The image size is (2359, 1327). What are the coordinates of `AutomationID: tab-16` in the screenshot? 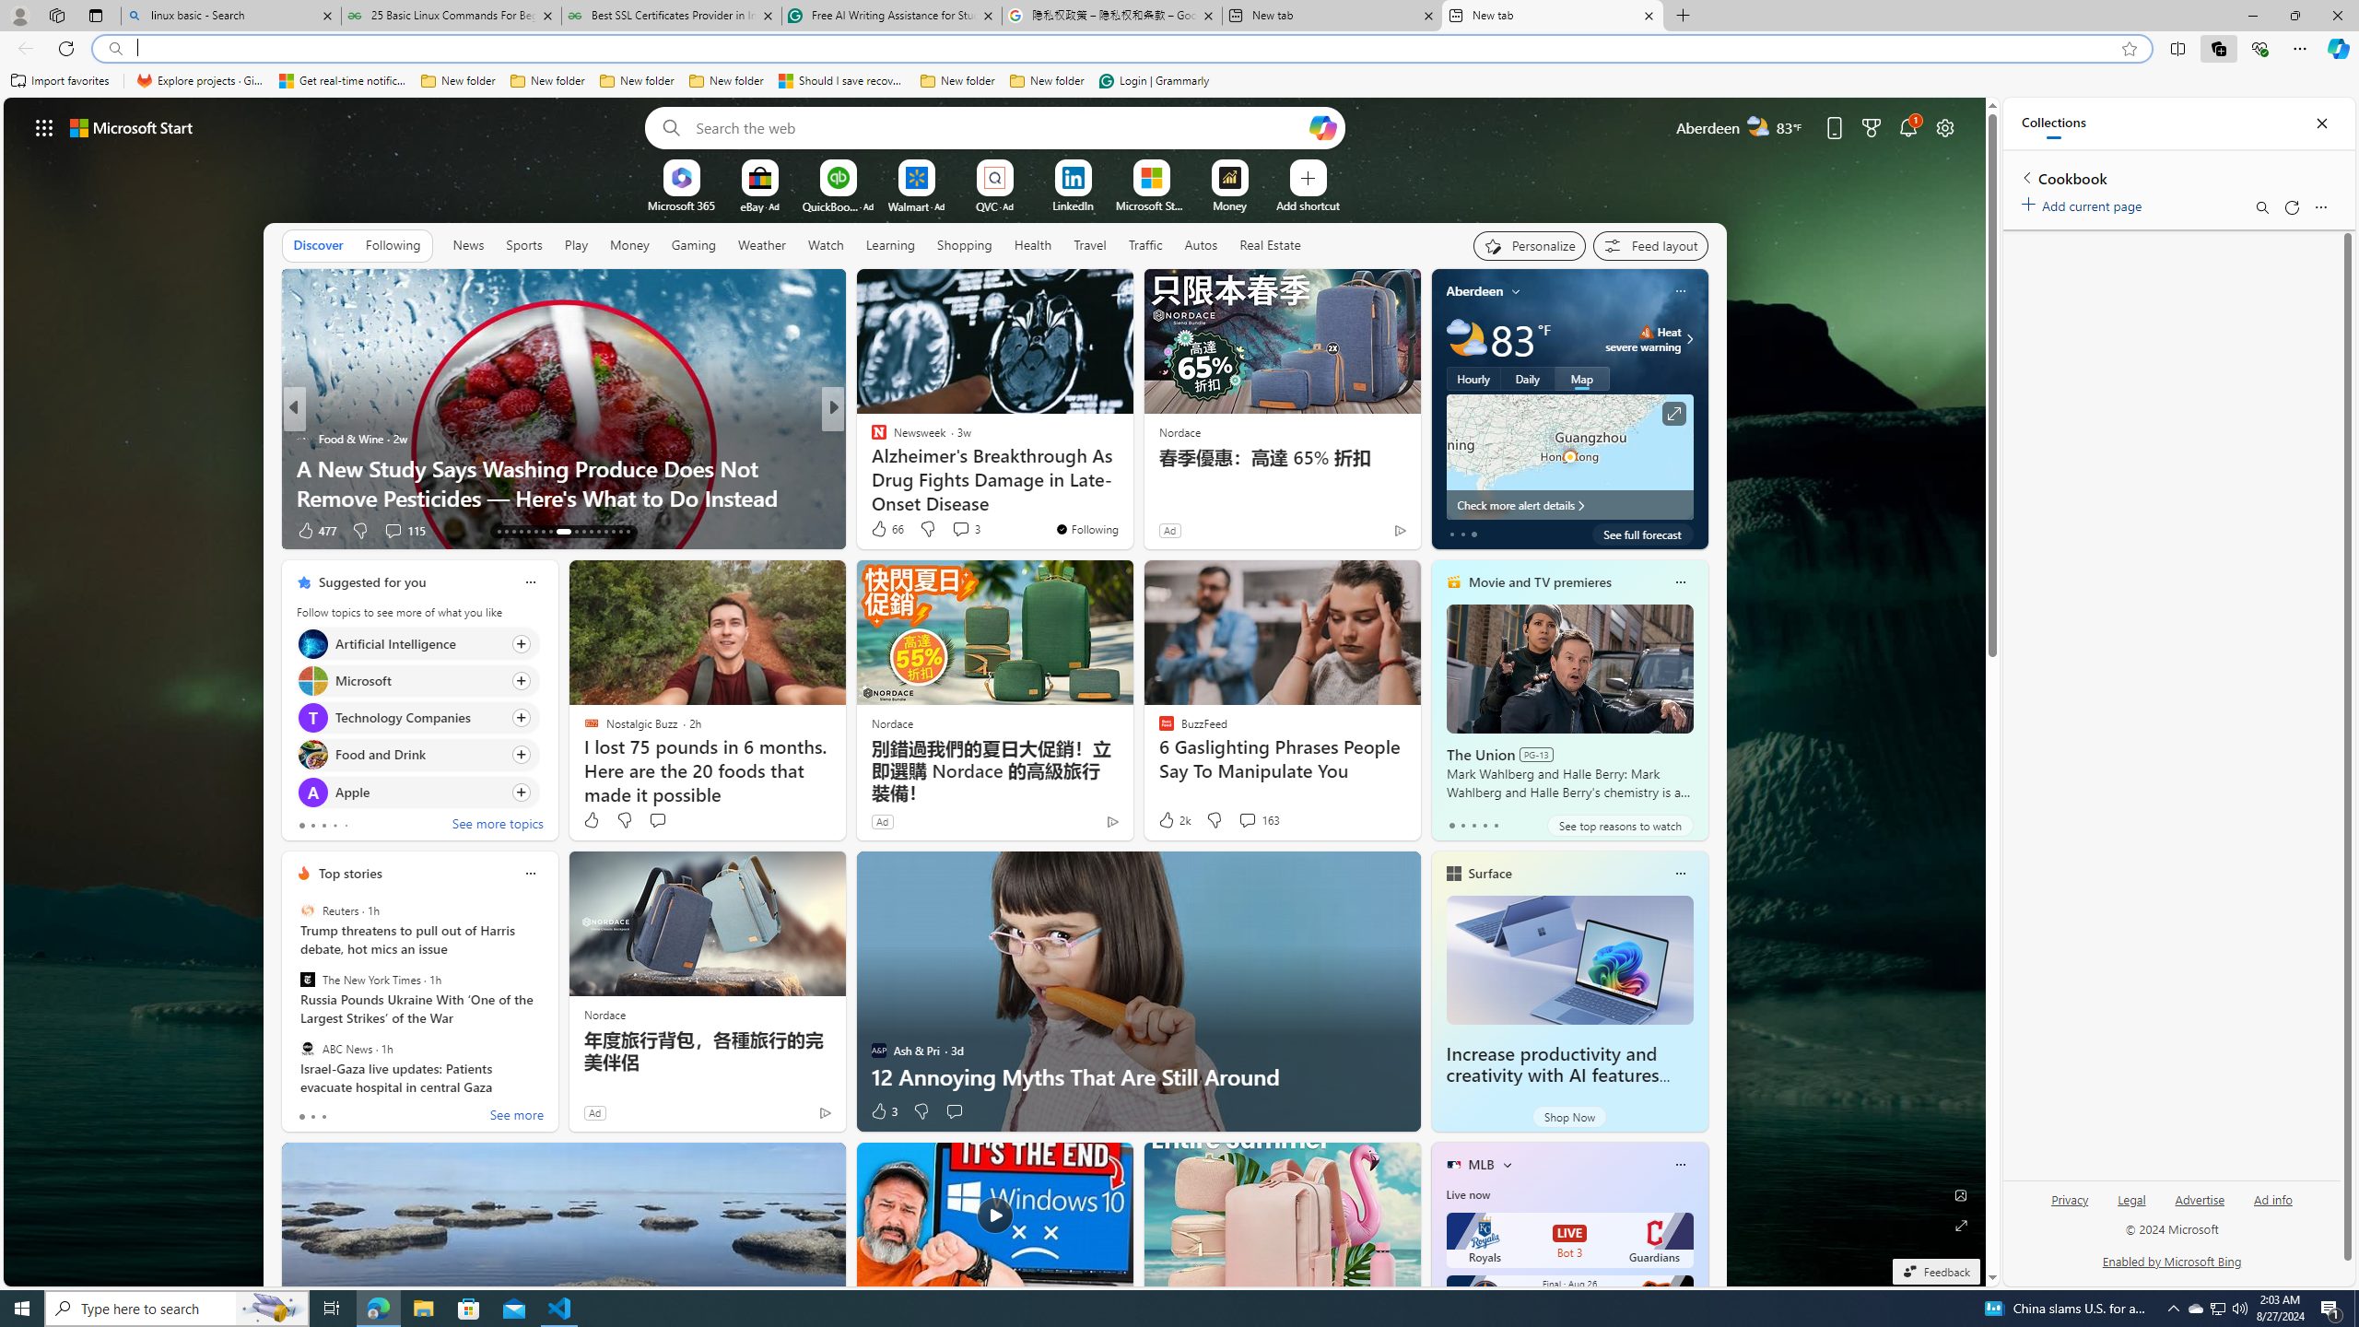 It's located at (521, 532).